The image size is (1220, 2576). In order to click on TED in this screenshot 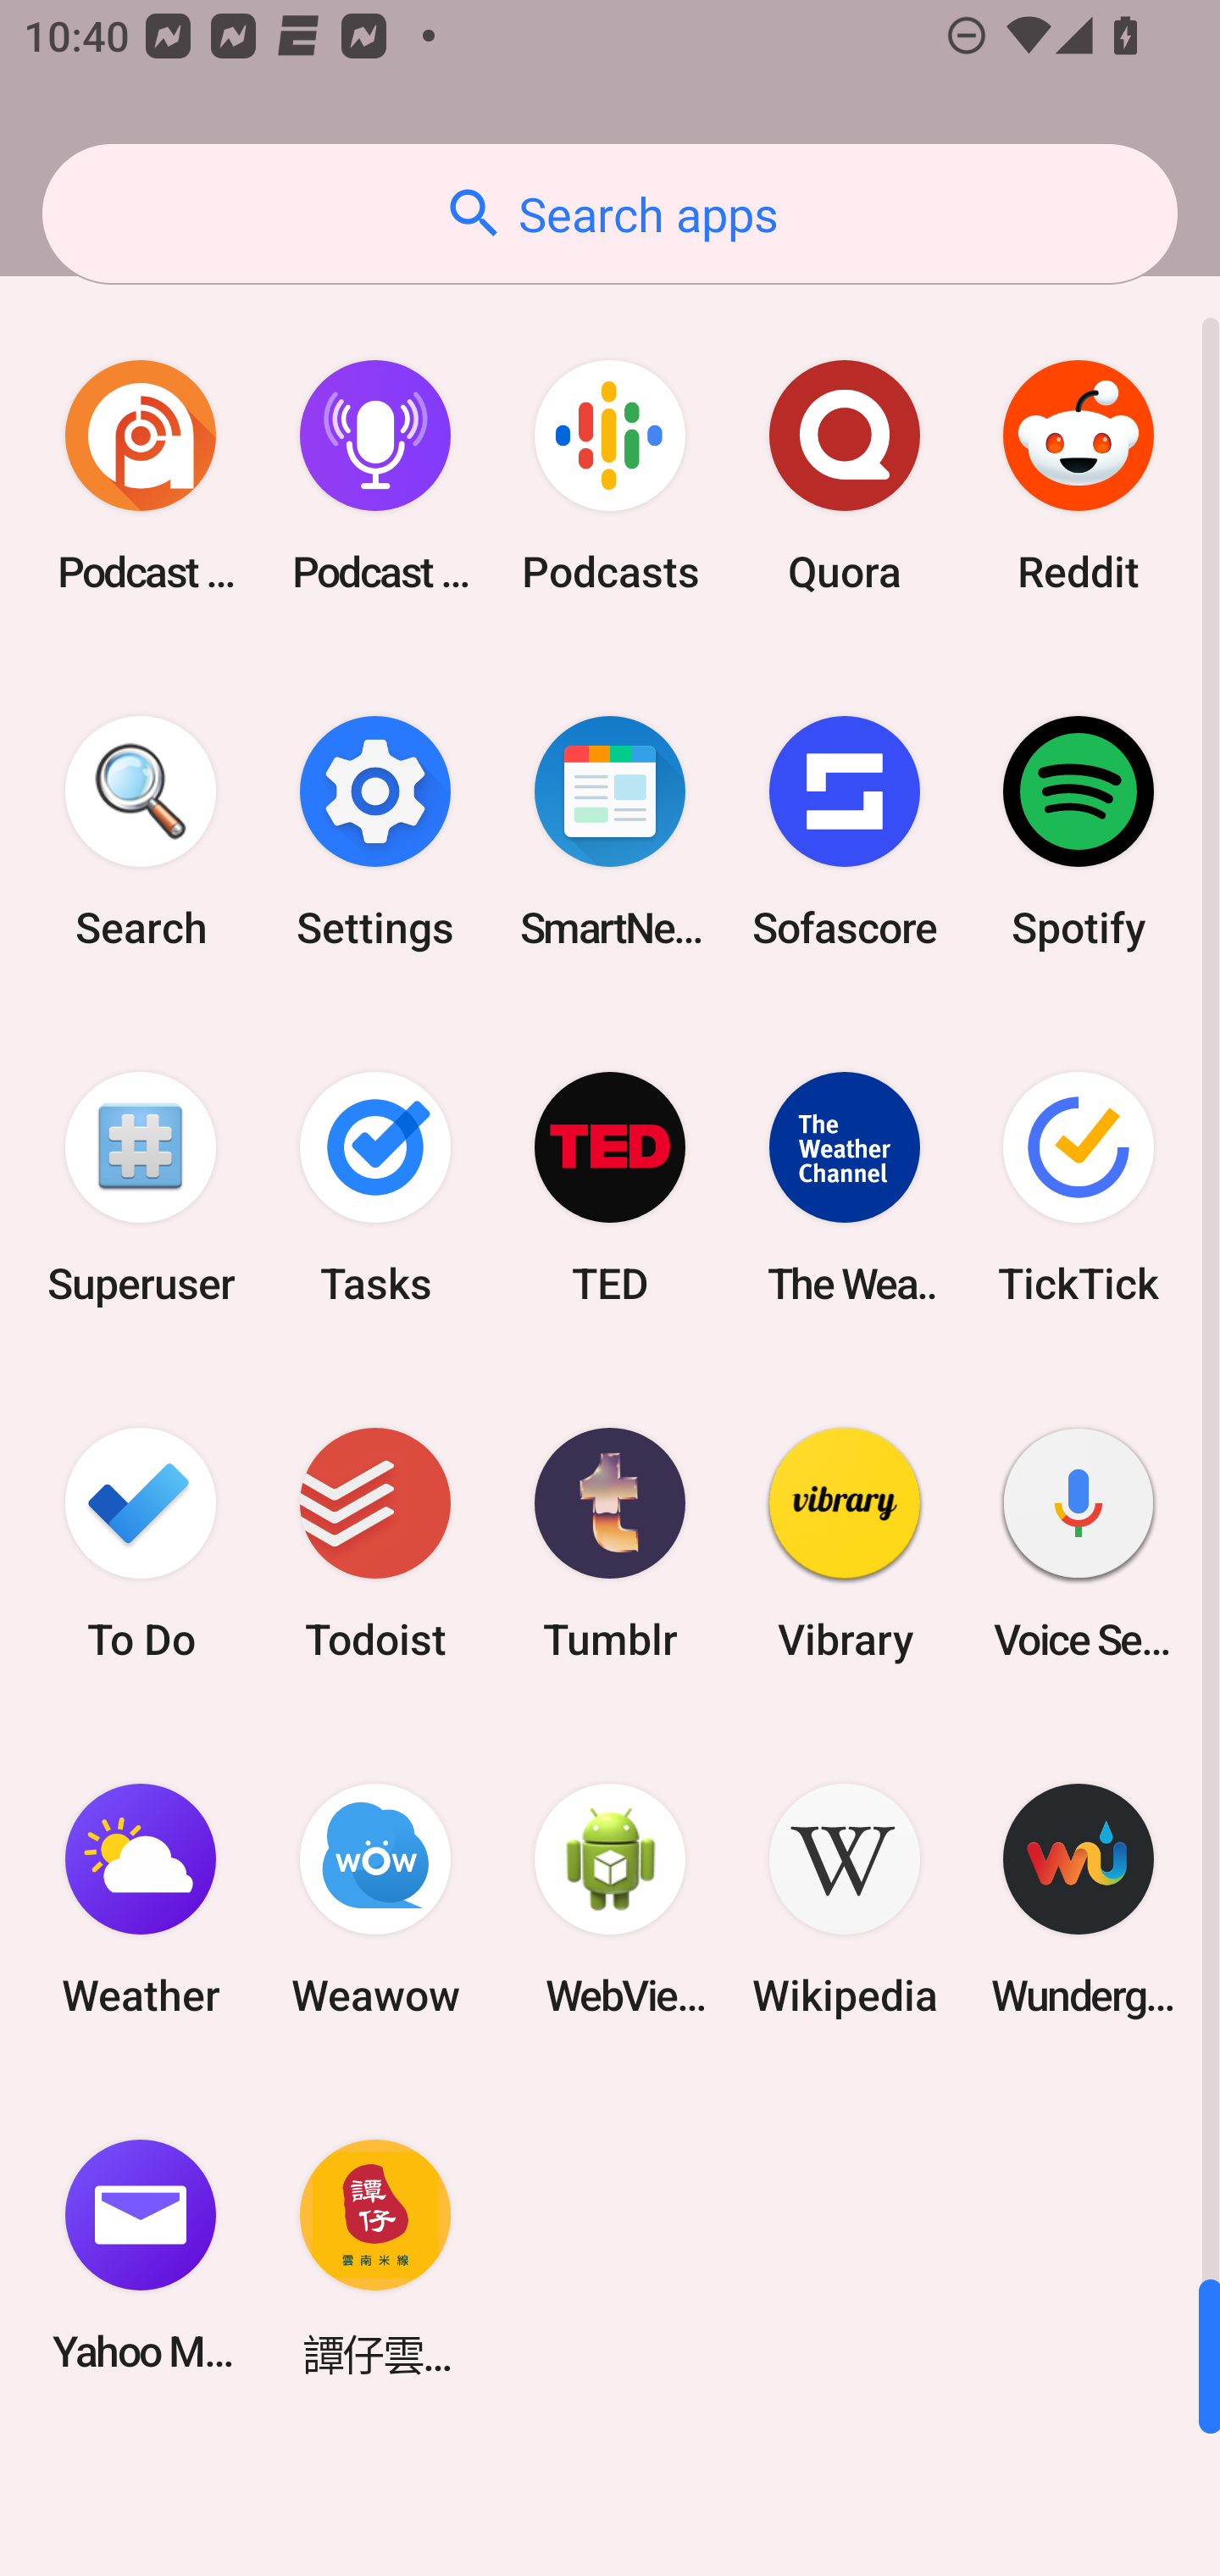, I will do `click(610, 1187)`.